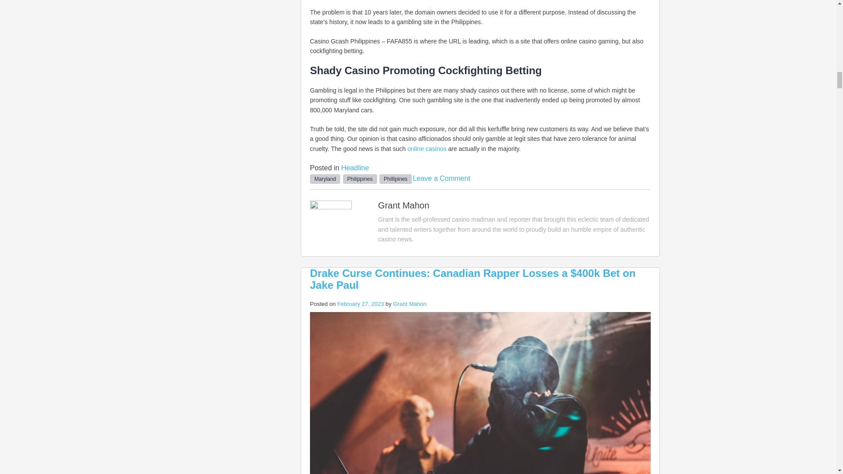  Describe the element at coordinates (427, 148) in the screenshot. I see `online casinos` at that location.